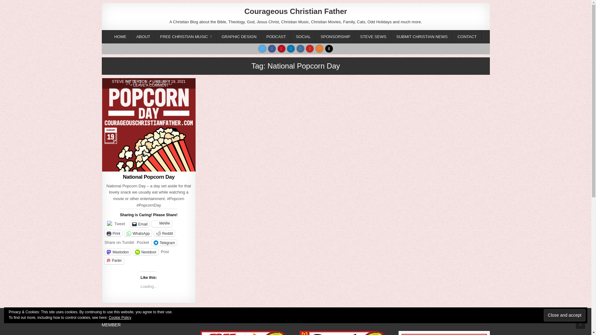  What do you see at coordinates (138, 233) in the screenshot?
I see `Click to share on WhatsApp` at bounding box center [138, 233].